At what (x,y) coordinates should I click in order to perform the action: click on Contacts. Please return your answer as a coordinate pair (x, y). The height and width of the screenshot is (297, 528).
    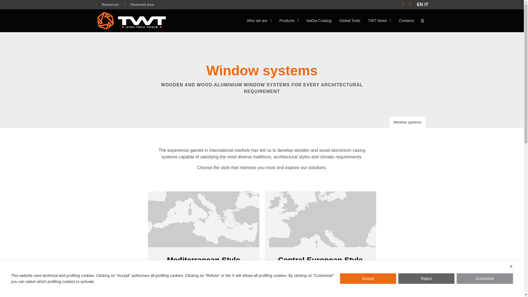
    Looking at the image, I should click on (406, 21).